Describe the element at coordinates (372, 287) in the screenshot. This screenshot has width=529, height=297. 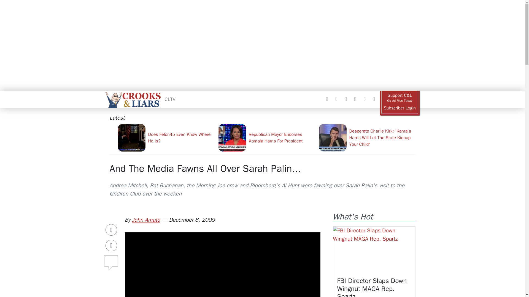
I see `FBI Director Slaps Down Wingnut MAGA Rep. Spartz` at that location.